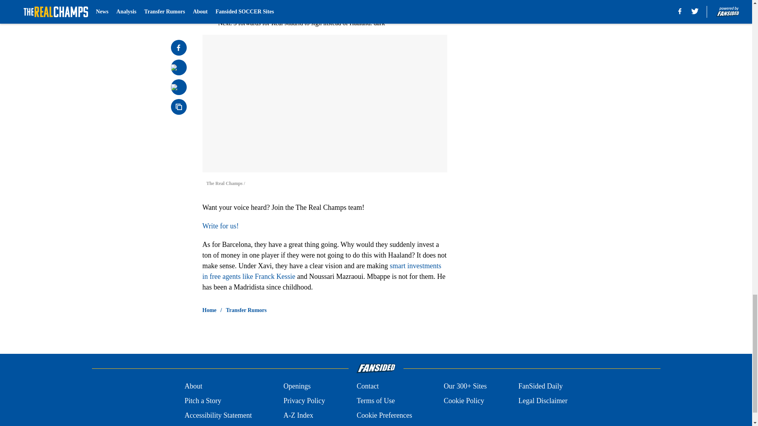  What do you see at coordinates (220, 226) in the screenshot?
I see `Write for us!` at bounding box center [220, 226].